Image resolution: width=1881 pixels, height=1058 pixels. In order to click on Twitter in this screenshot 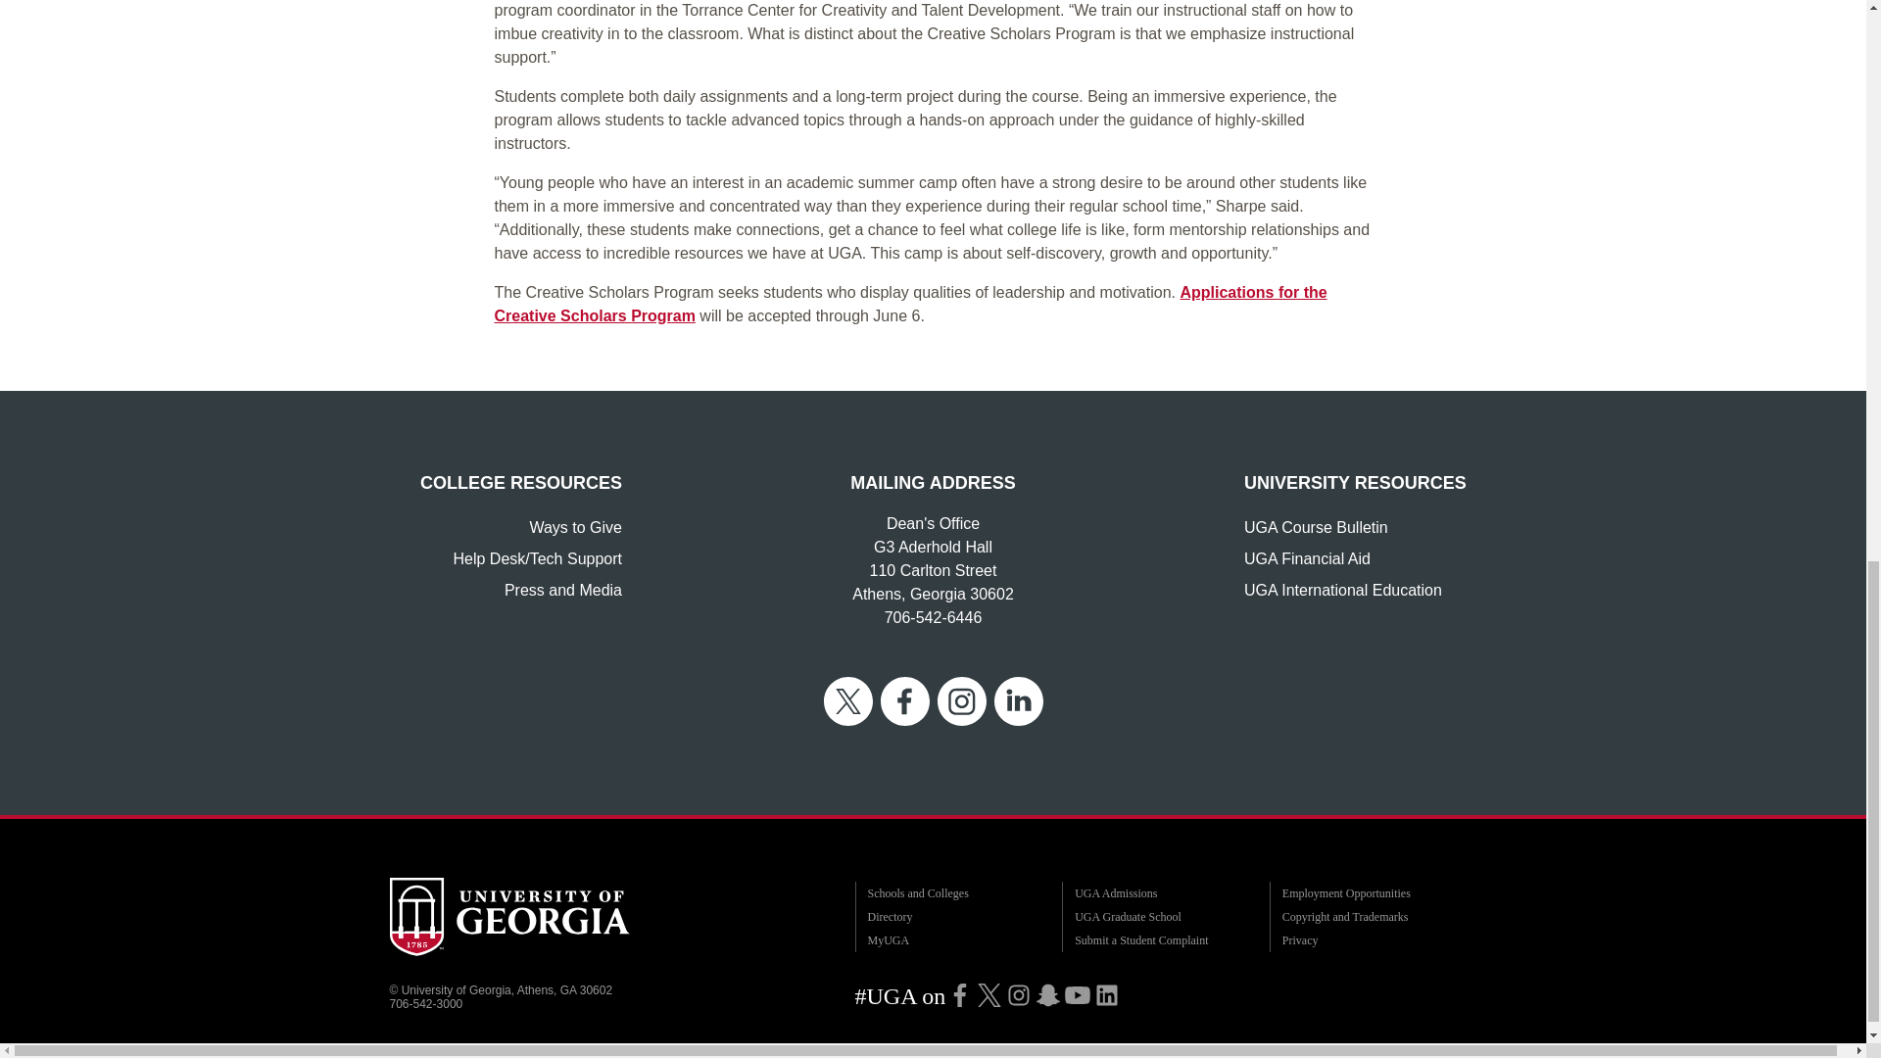, I will do `click(989, 995)`.